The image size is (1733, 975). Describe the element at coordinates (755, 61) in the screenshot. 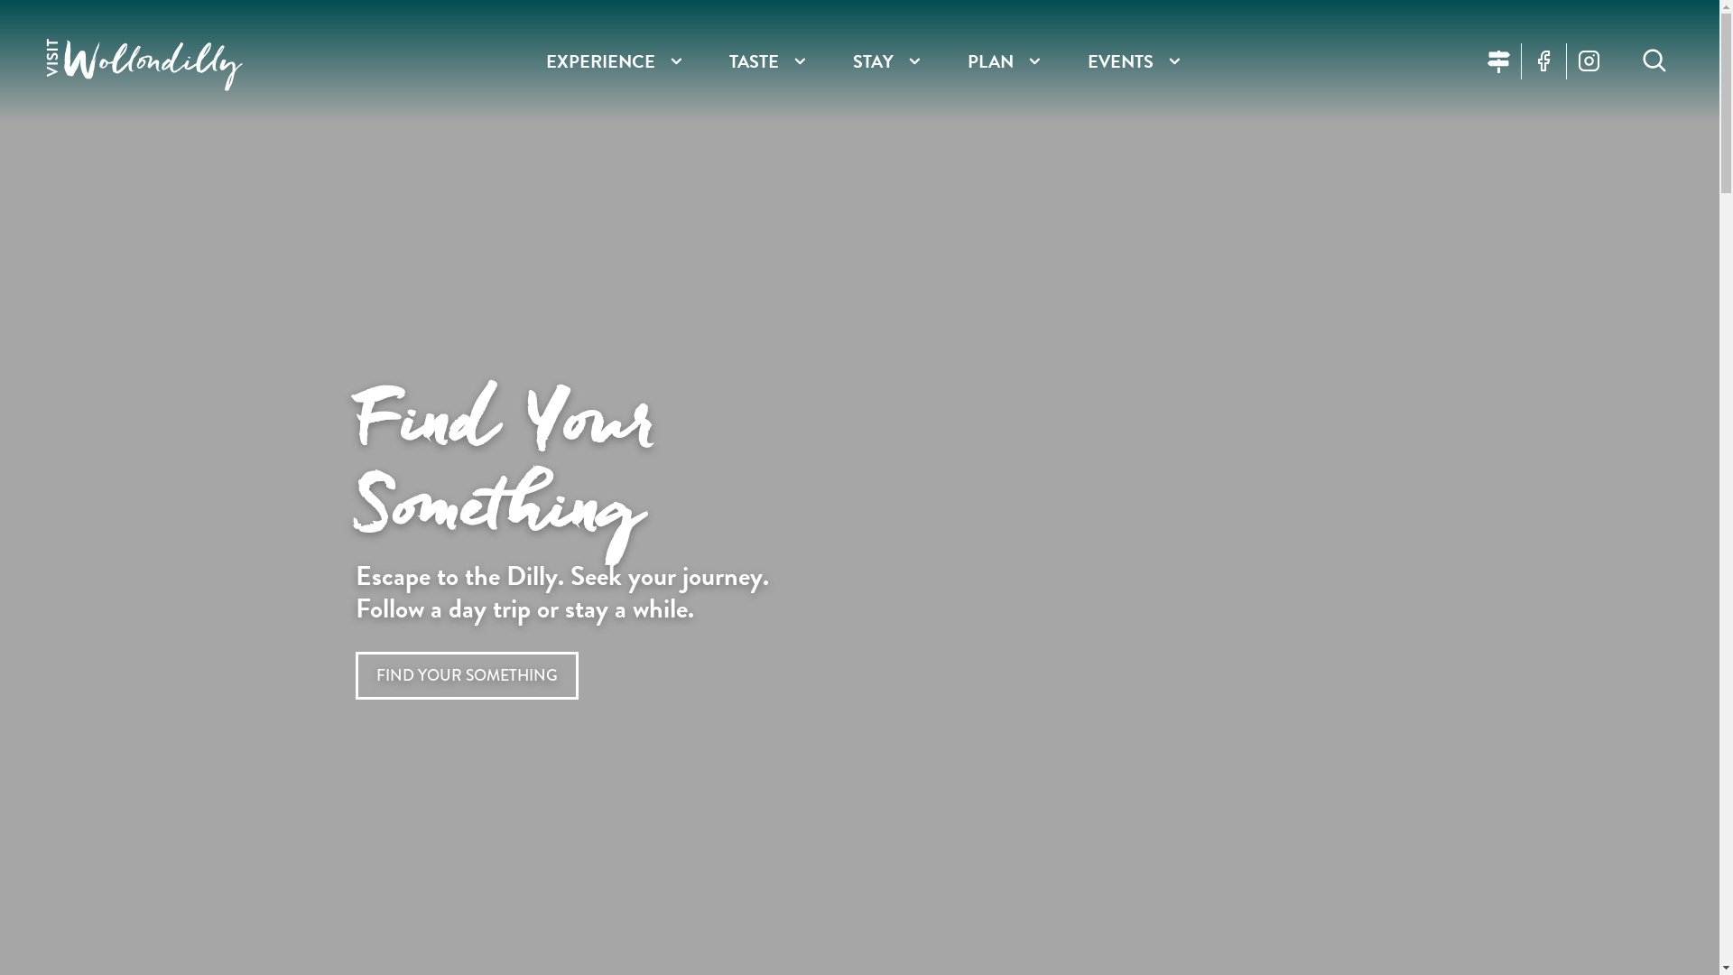

I see `TASTE` at that location.